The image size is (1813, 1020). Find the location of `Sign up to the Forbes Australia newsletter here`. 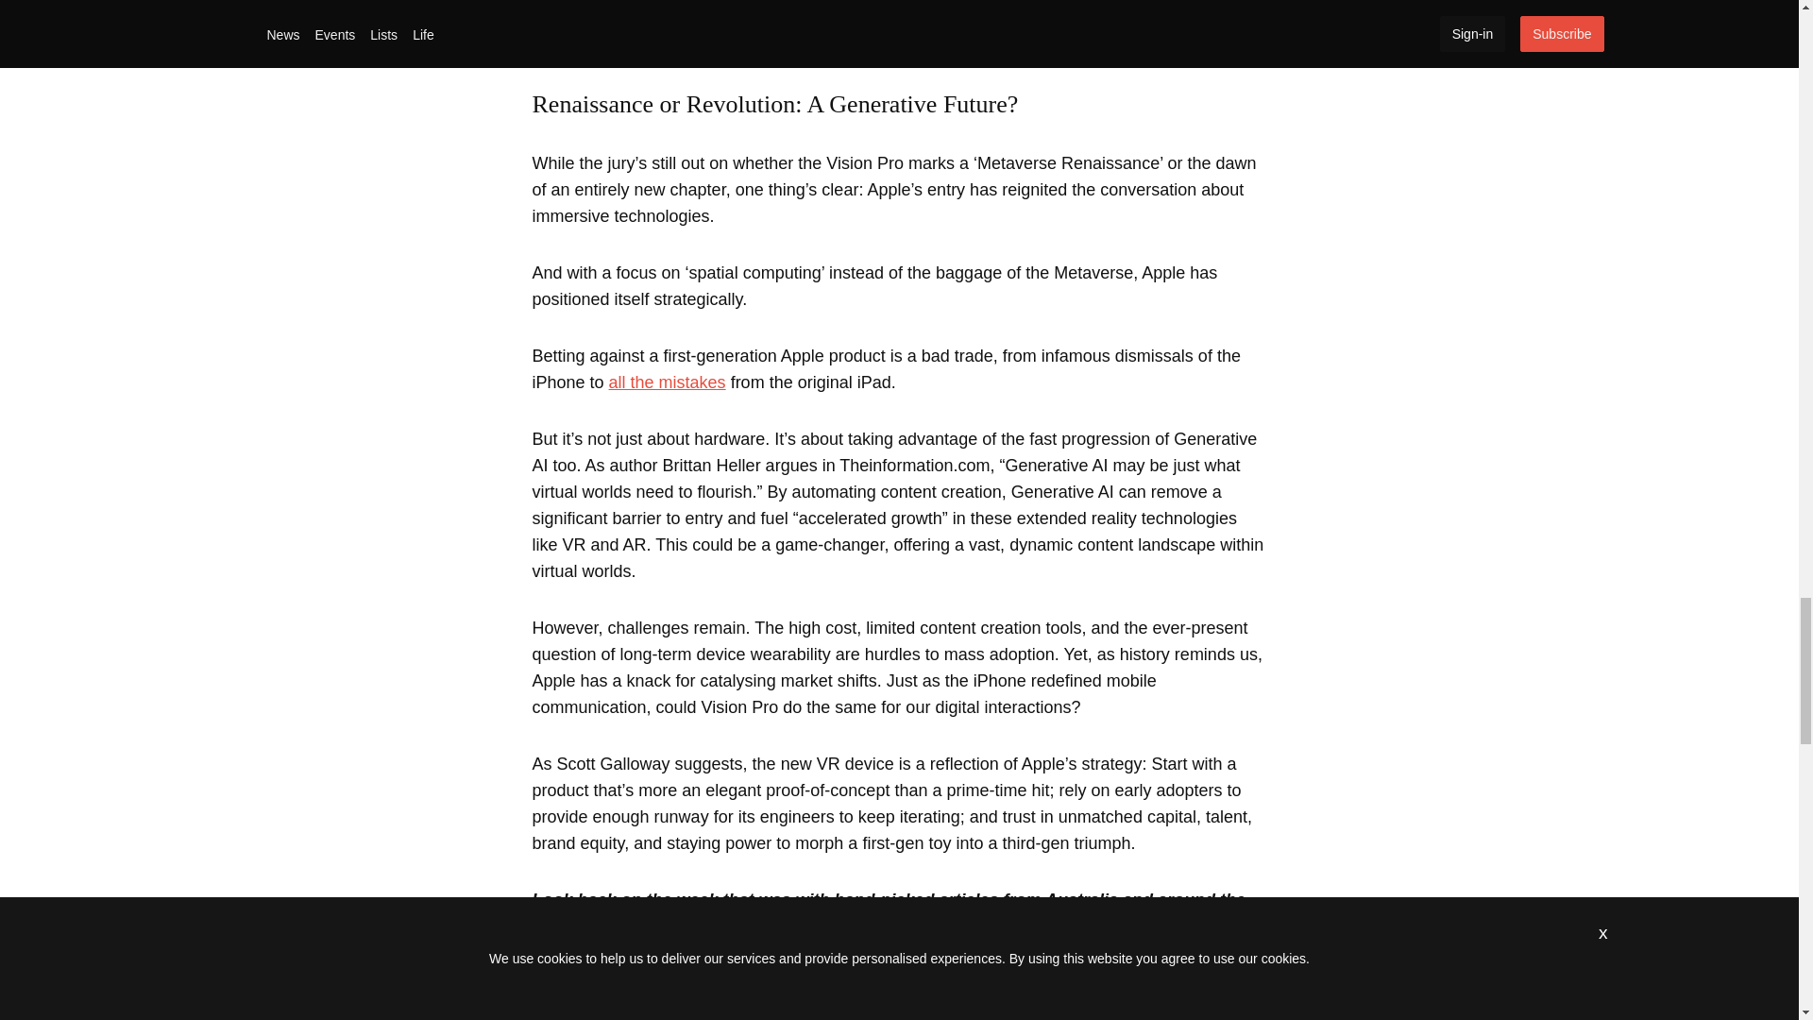

Sign up to the Forbes Australia newsletter here is located at coordinates (778, 926).